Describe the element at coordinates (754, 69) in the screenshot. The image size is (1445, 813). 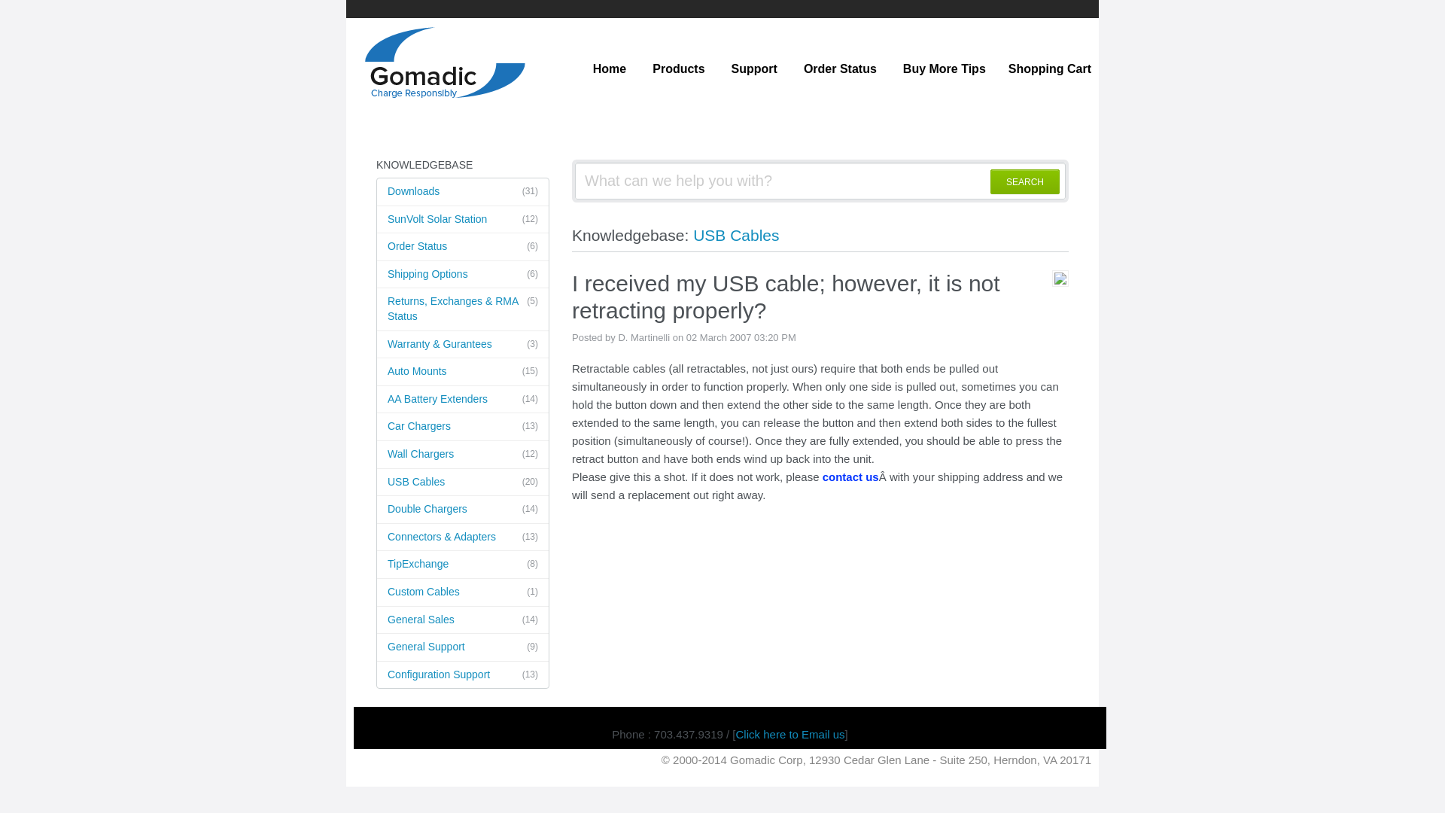
I see `Support` at that location.